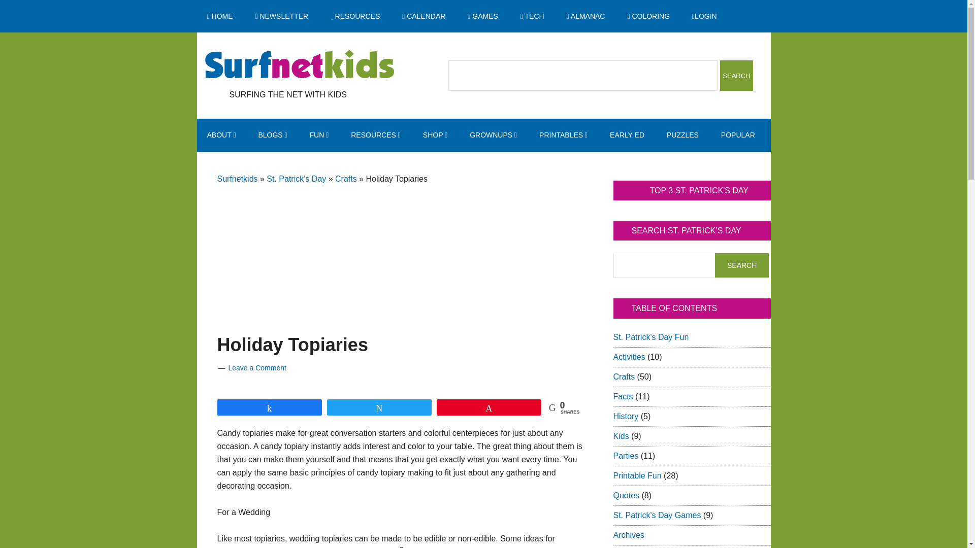 This screenshot has height=548, width=975. I want to click on NEWSLETTER, so click(281, 16).